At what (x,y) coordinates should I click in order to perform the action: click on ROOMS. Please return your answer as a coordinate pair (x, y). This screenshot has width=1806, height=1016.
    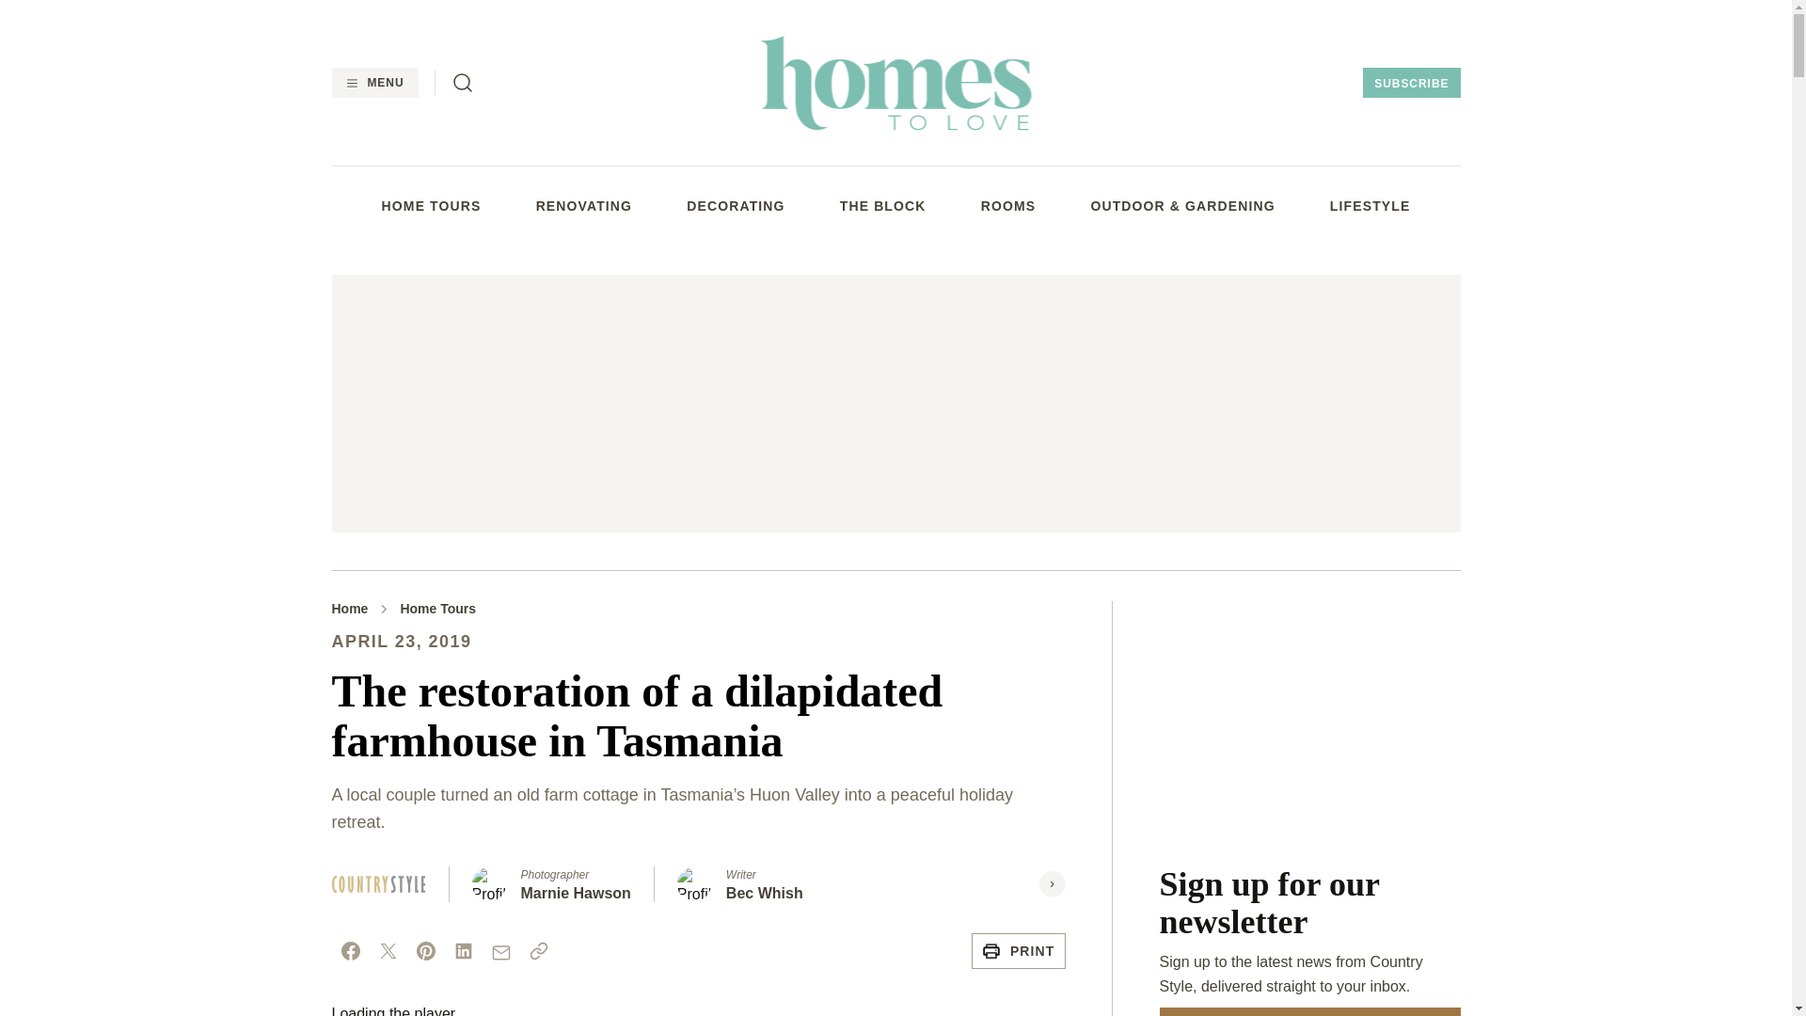
    Looking at the image, I should click on (1008, 205).